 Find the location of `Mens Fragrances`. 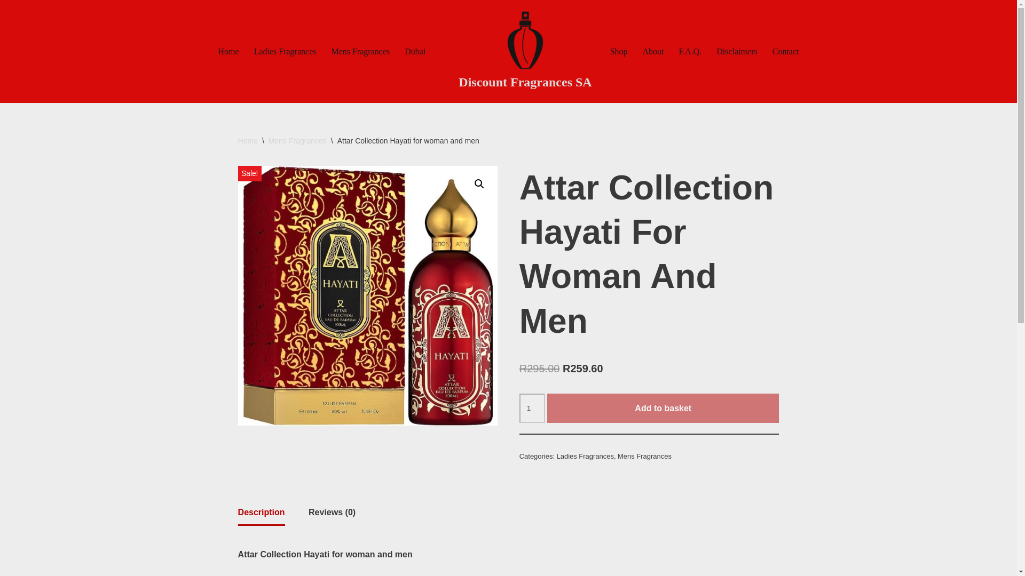

Mens Fragrances is located at coordinates (298, 141).